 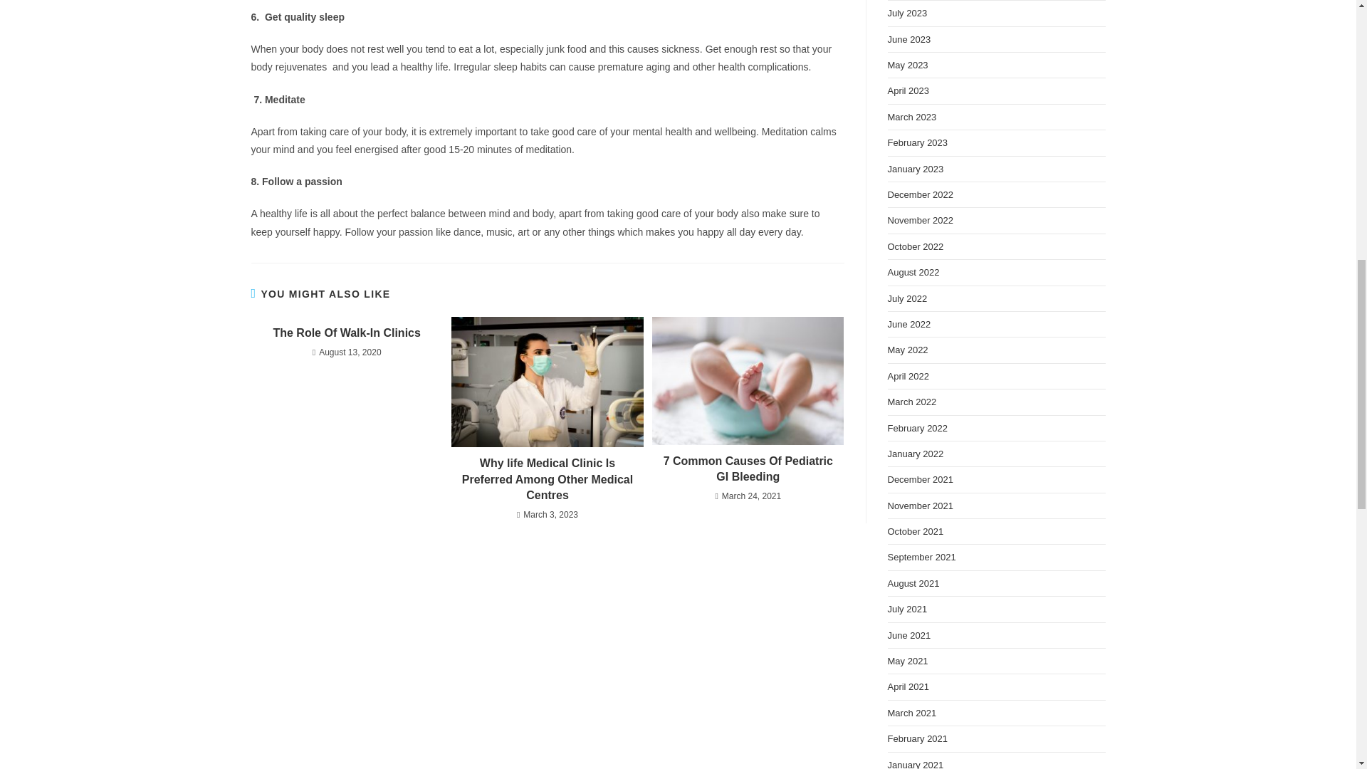 What do you see at coordinates (908, 90) in the screenshot?
I see `April 2023` at bounding box center [908, 90].